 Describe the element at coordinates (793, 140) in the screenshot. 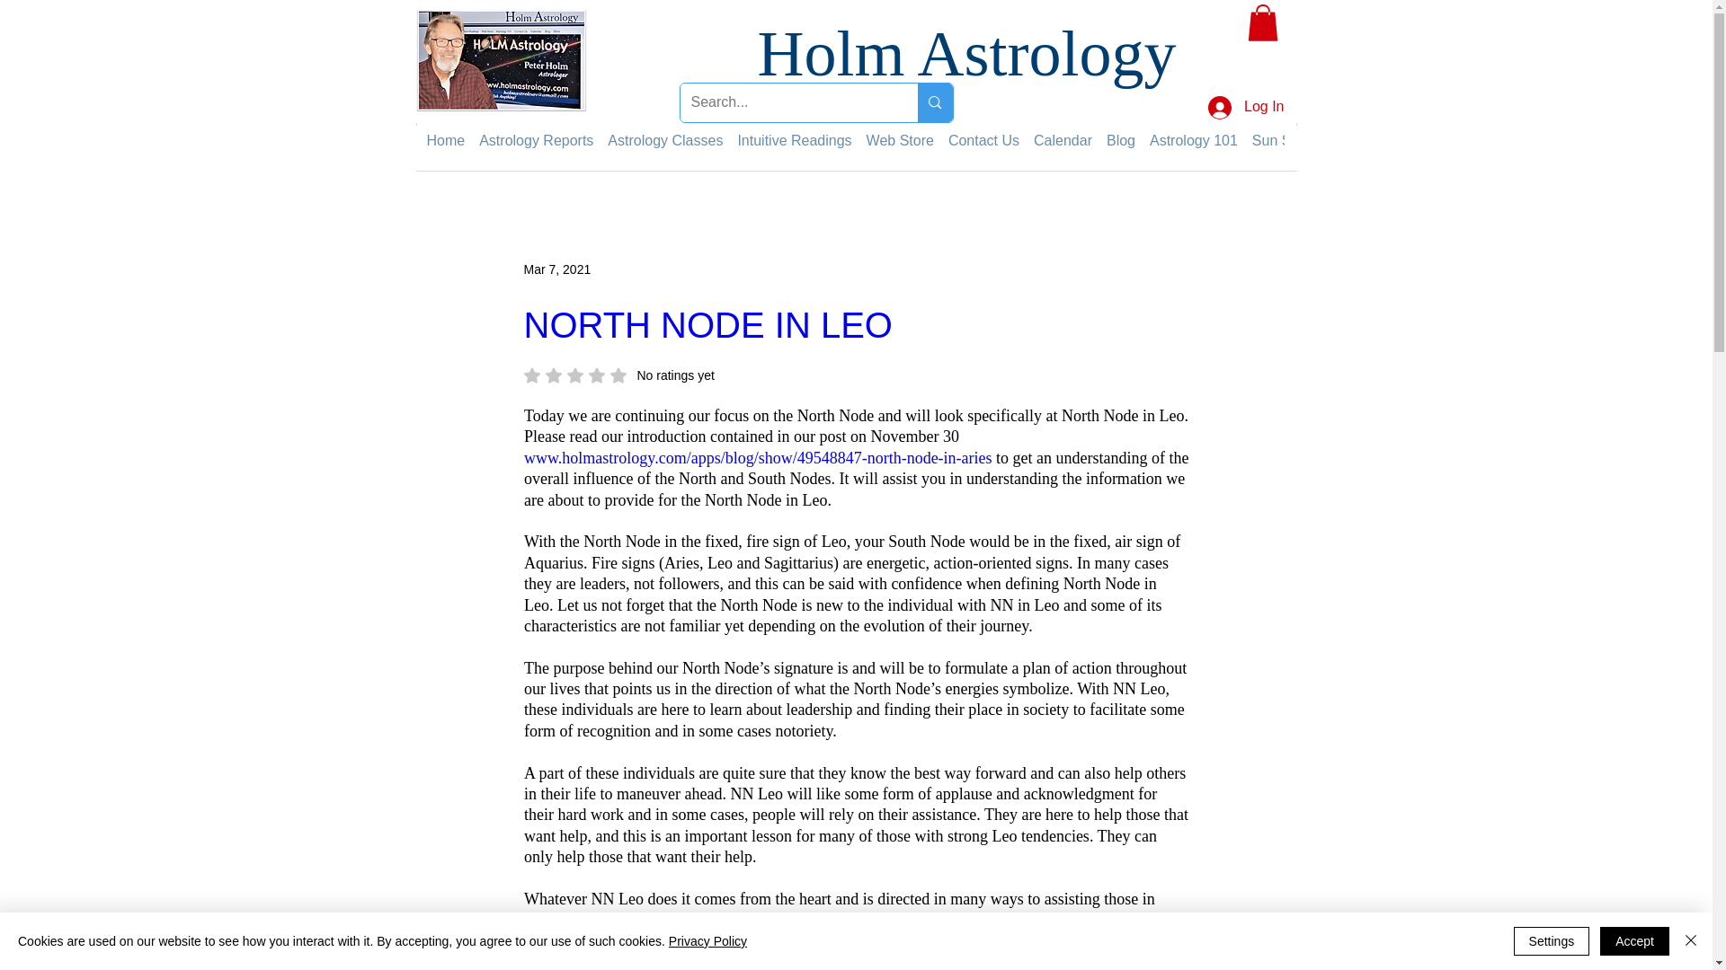

I see `Intuitive Readings` at that location.